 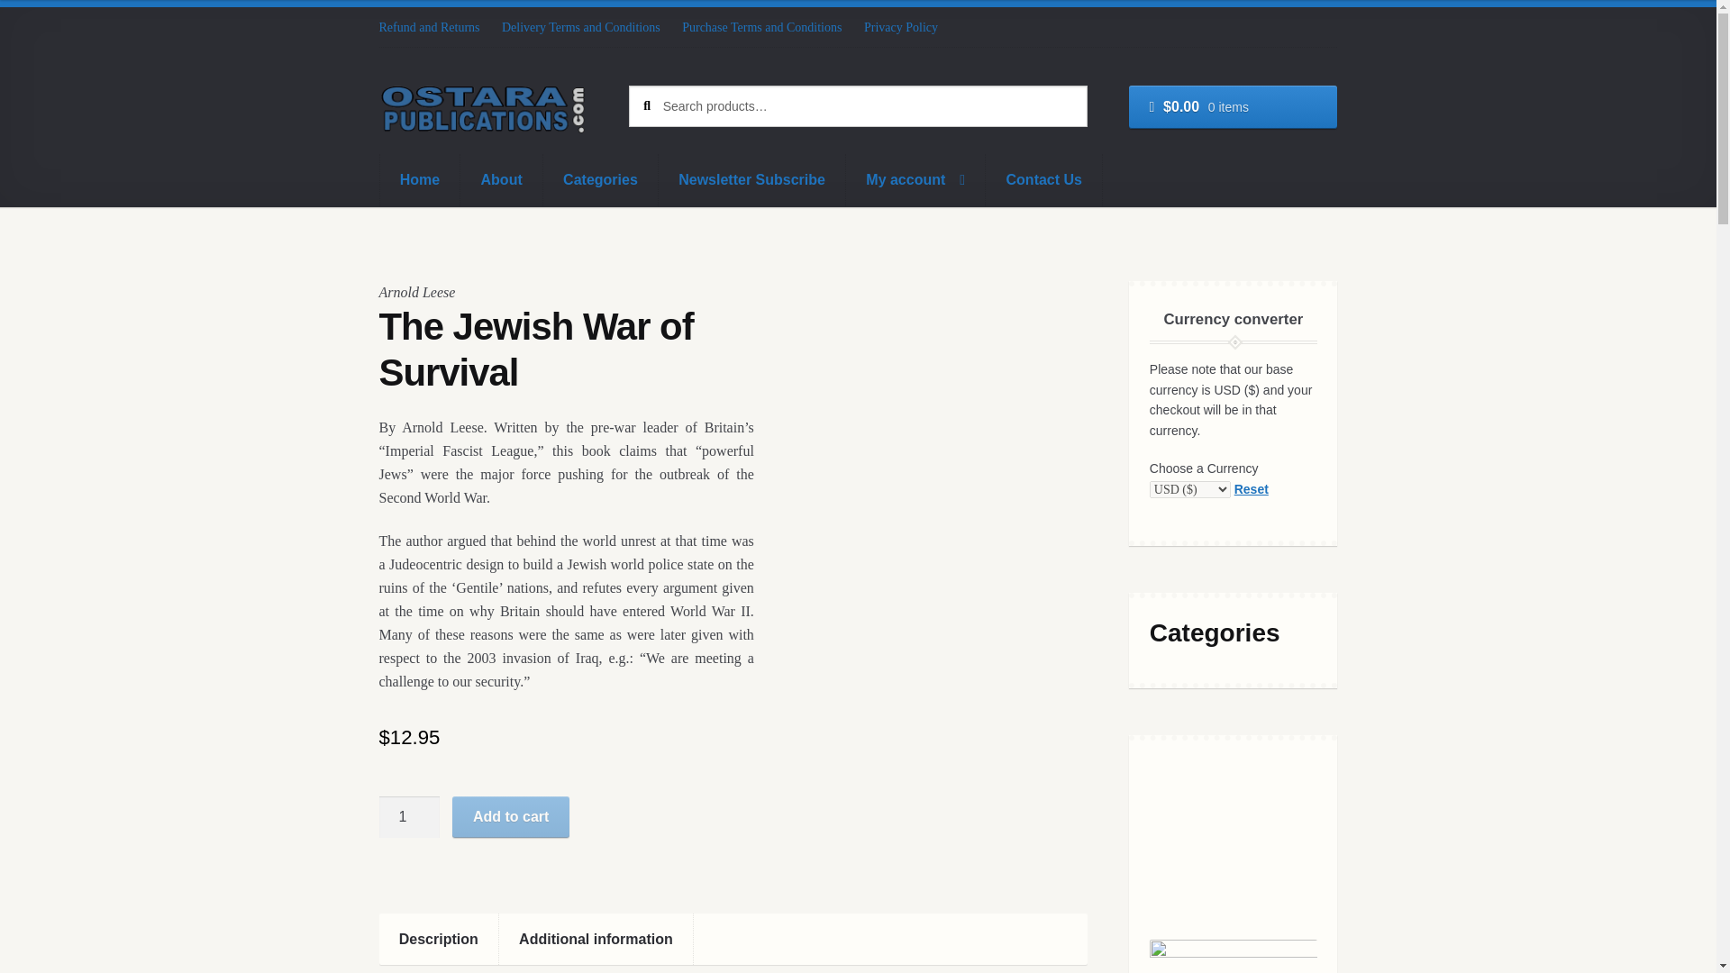 I want to click on My account, so click(x=915, y=179).